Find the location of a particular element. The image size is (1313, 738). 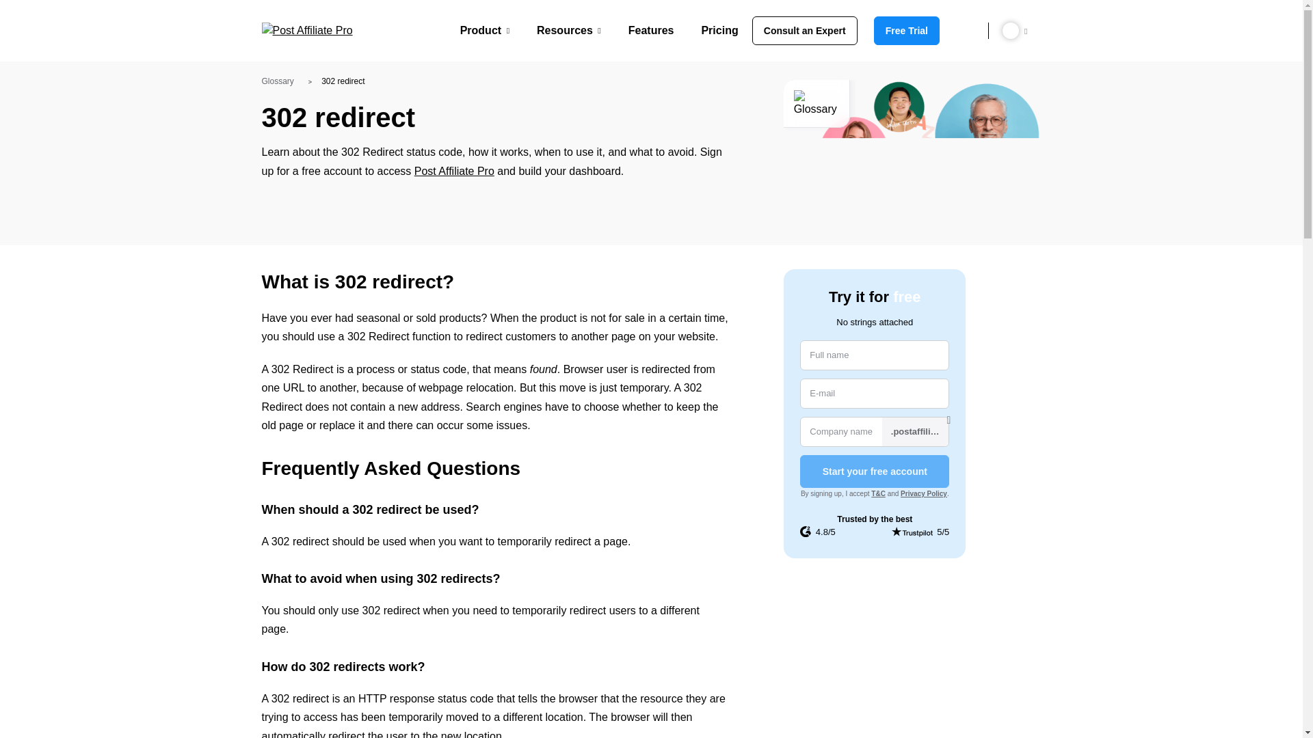

PostAffiliatePro affiliate software is located at coordinates (312, 31).